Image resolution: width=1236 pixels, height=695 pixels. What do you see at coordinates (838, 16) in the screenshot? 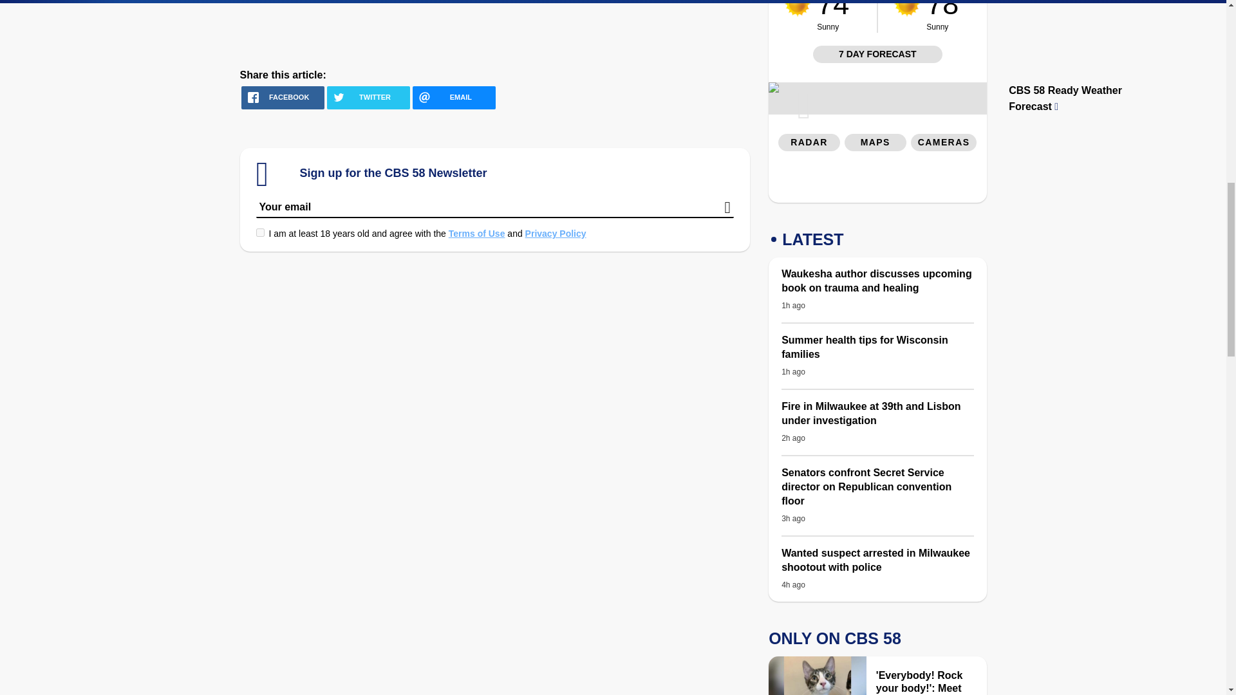
I see `weather` at bounding box center [838, 16].